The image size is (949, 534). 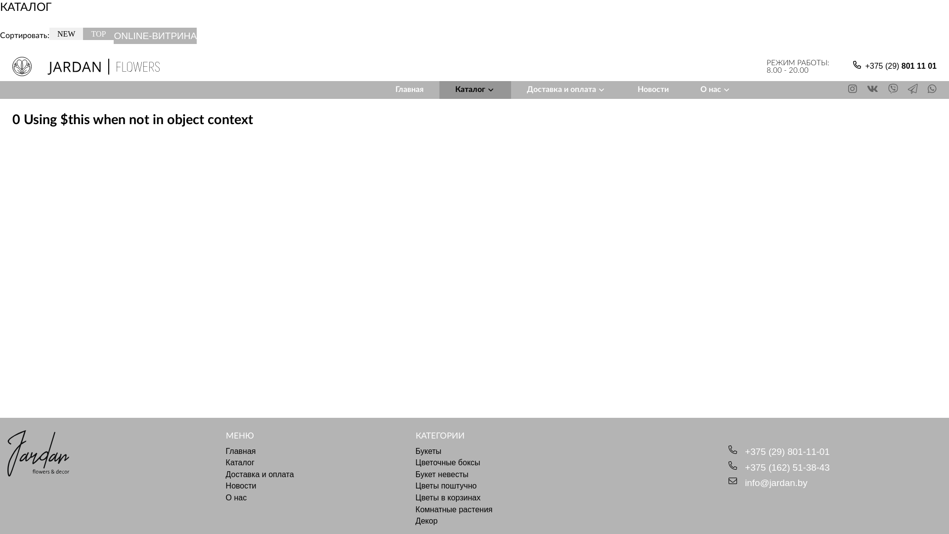 I want to click on info@jardan.by, so click(x=776, y=484).